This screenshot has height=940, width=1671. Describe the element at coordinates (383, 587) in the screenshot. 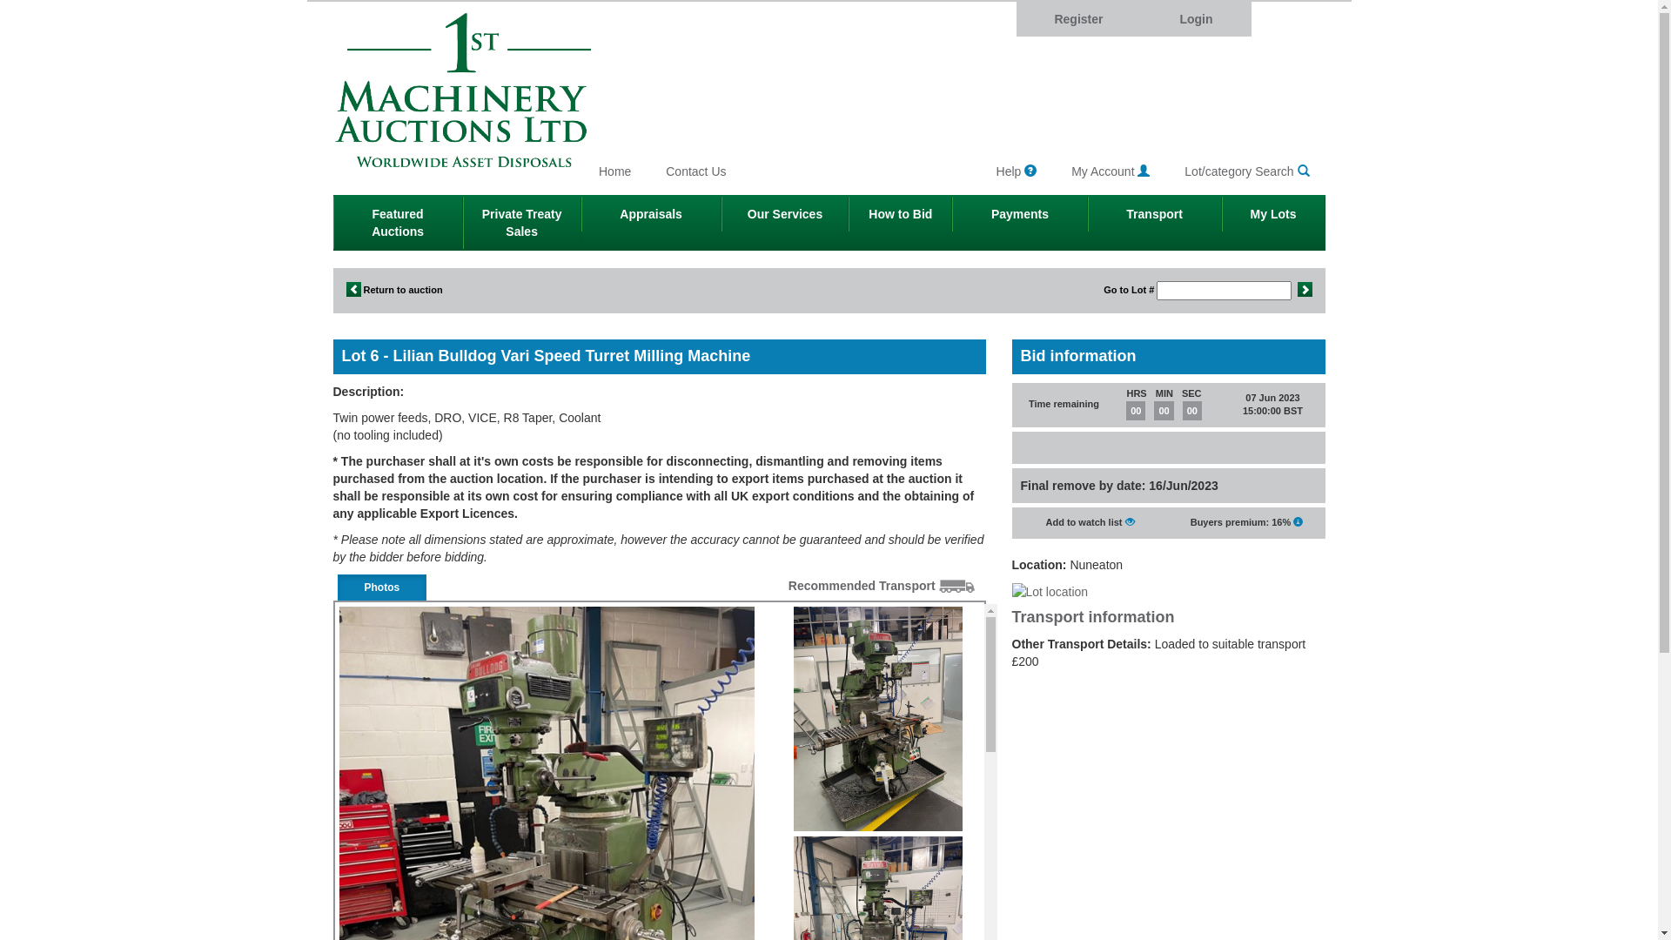

I see `Photos` at that location.